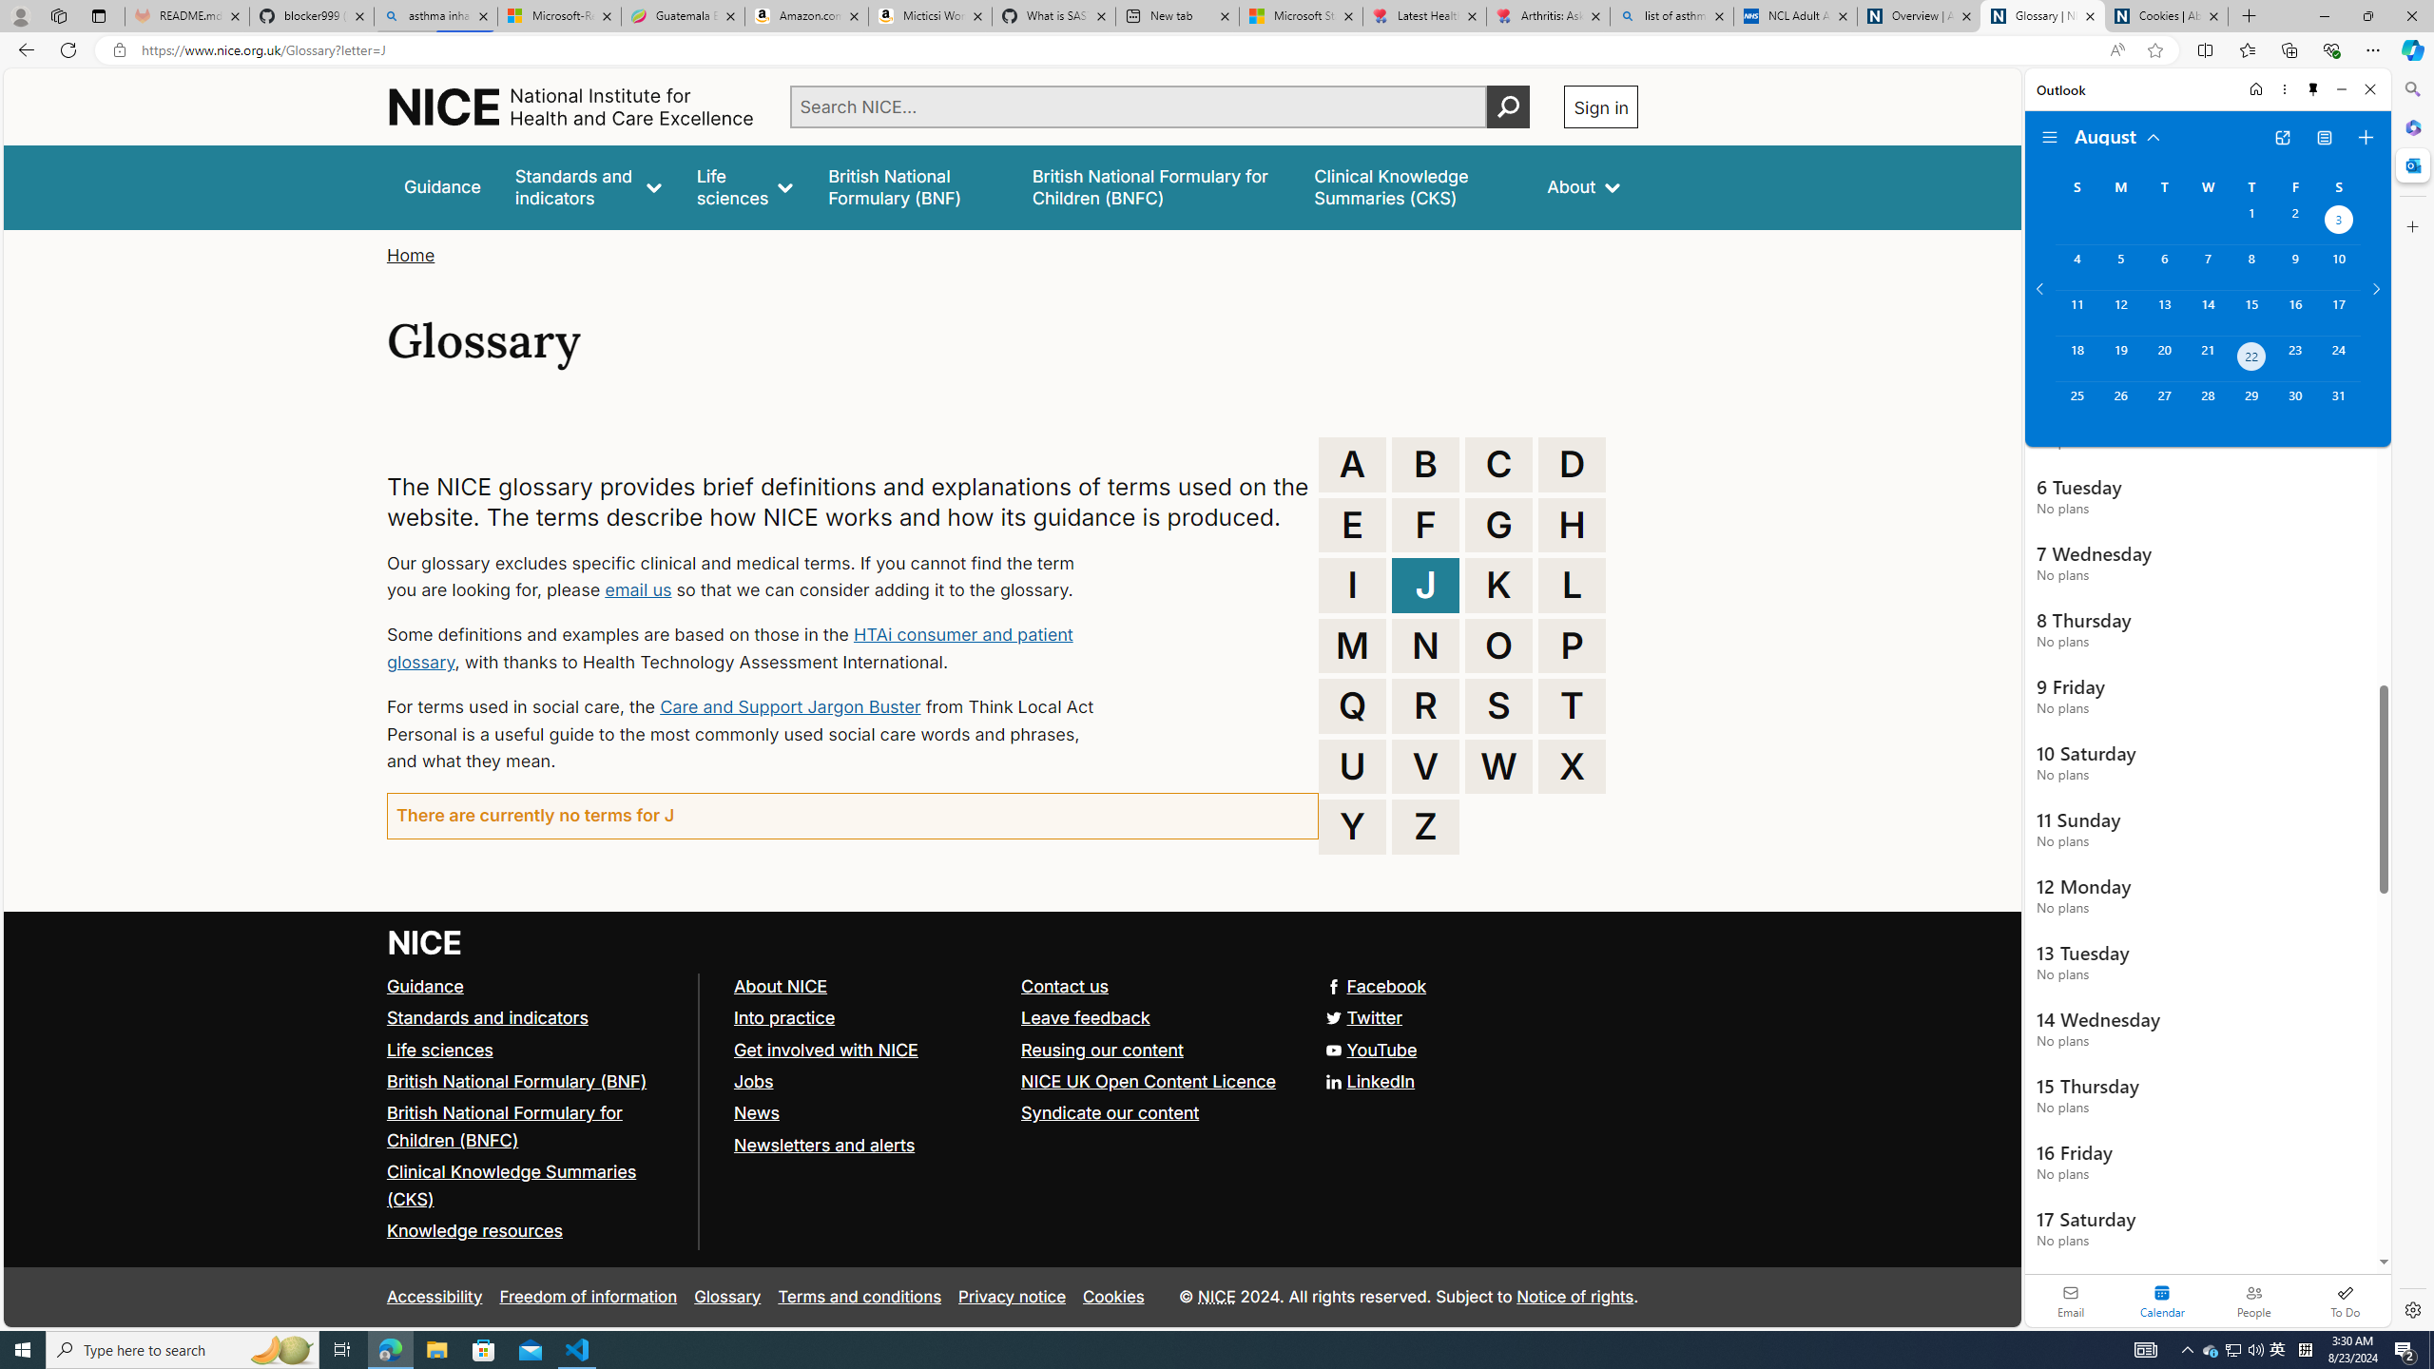  I want to click on J, so click(1426, 586).